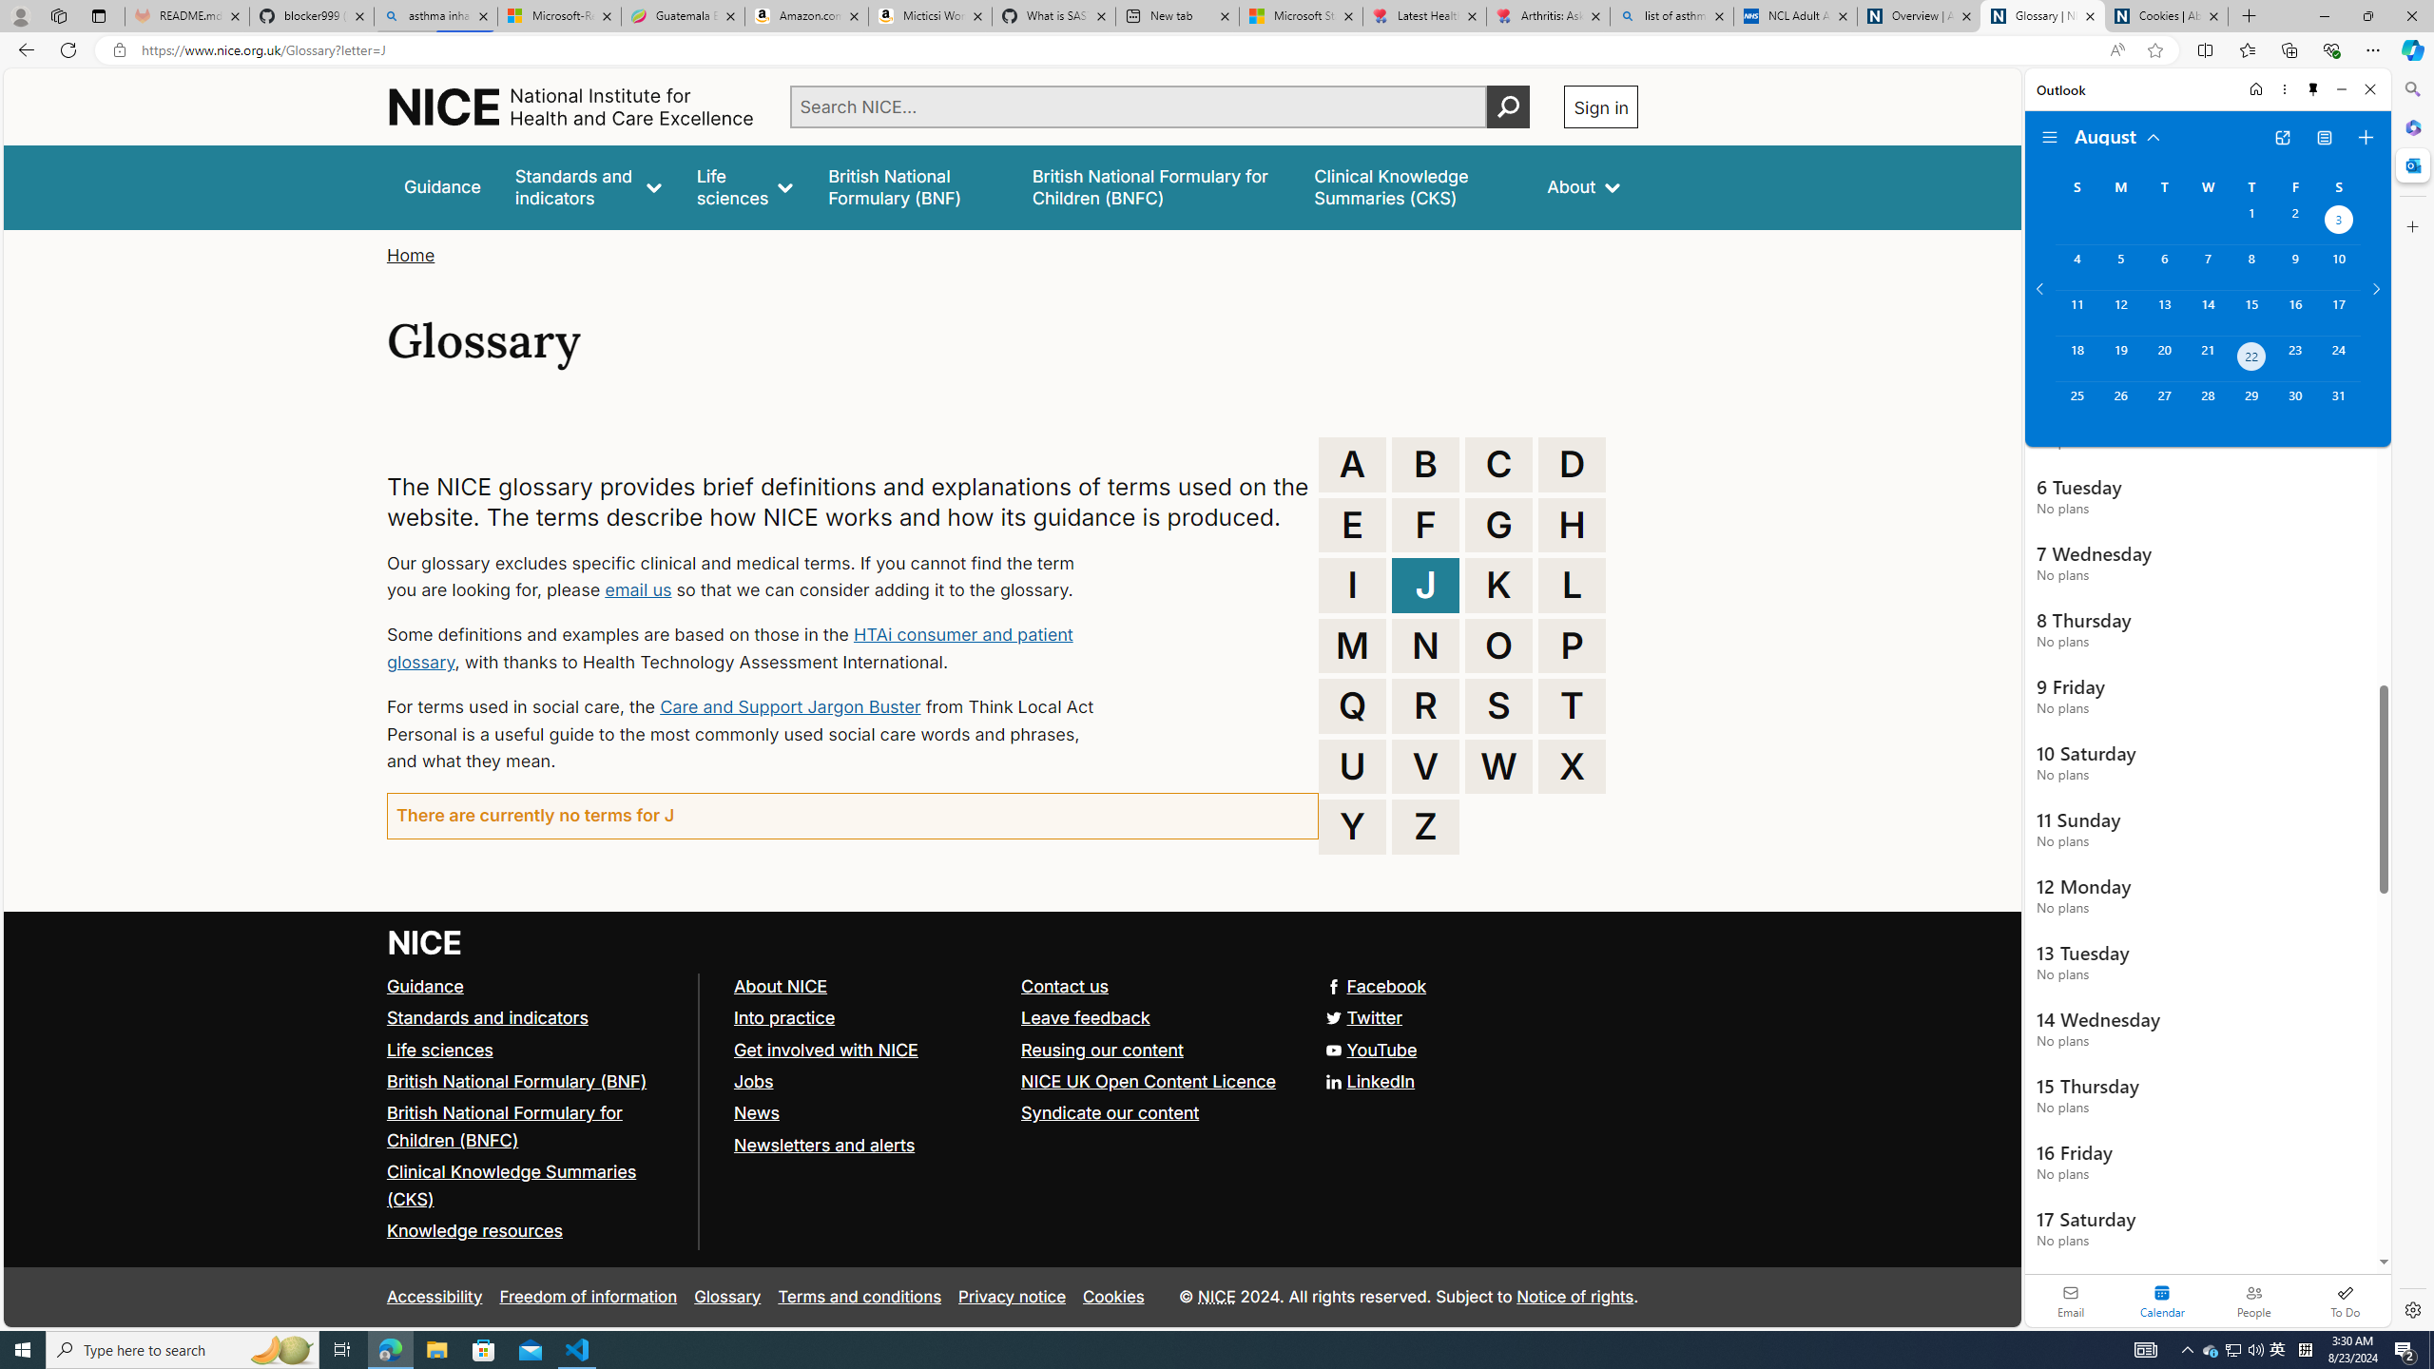  I want to click on J, so click(1426, 586).